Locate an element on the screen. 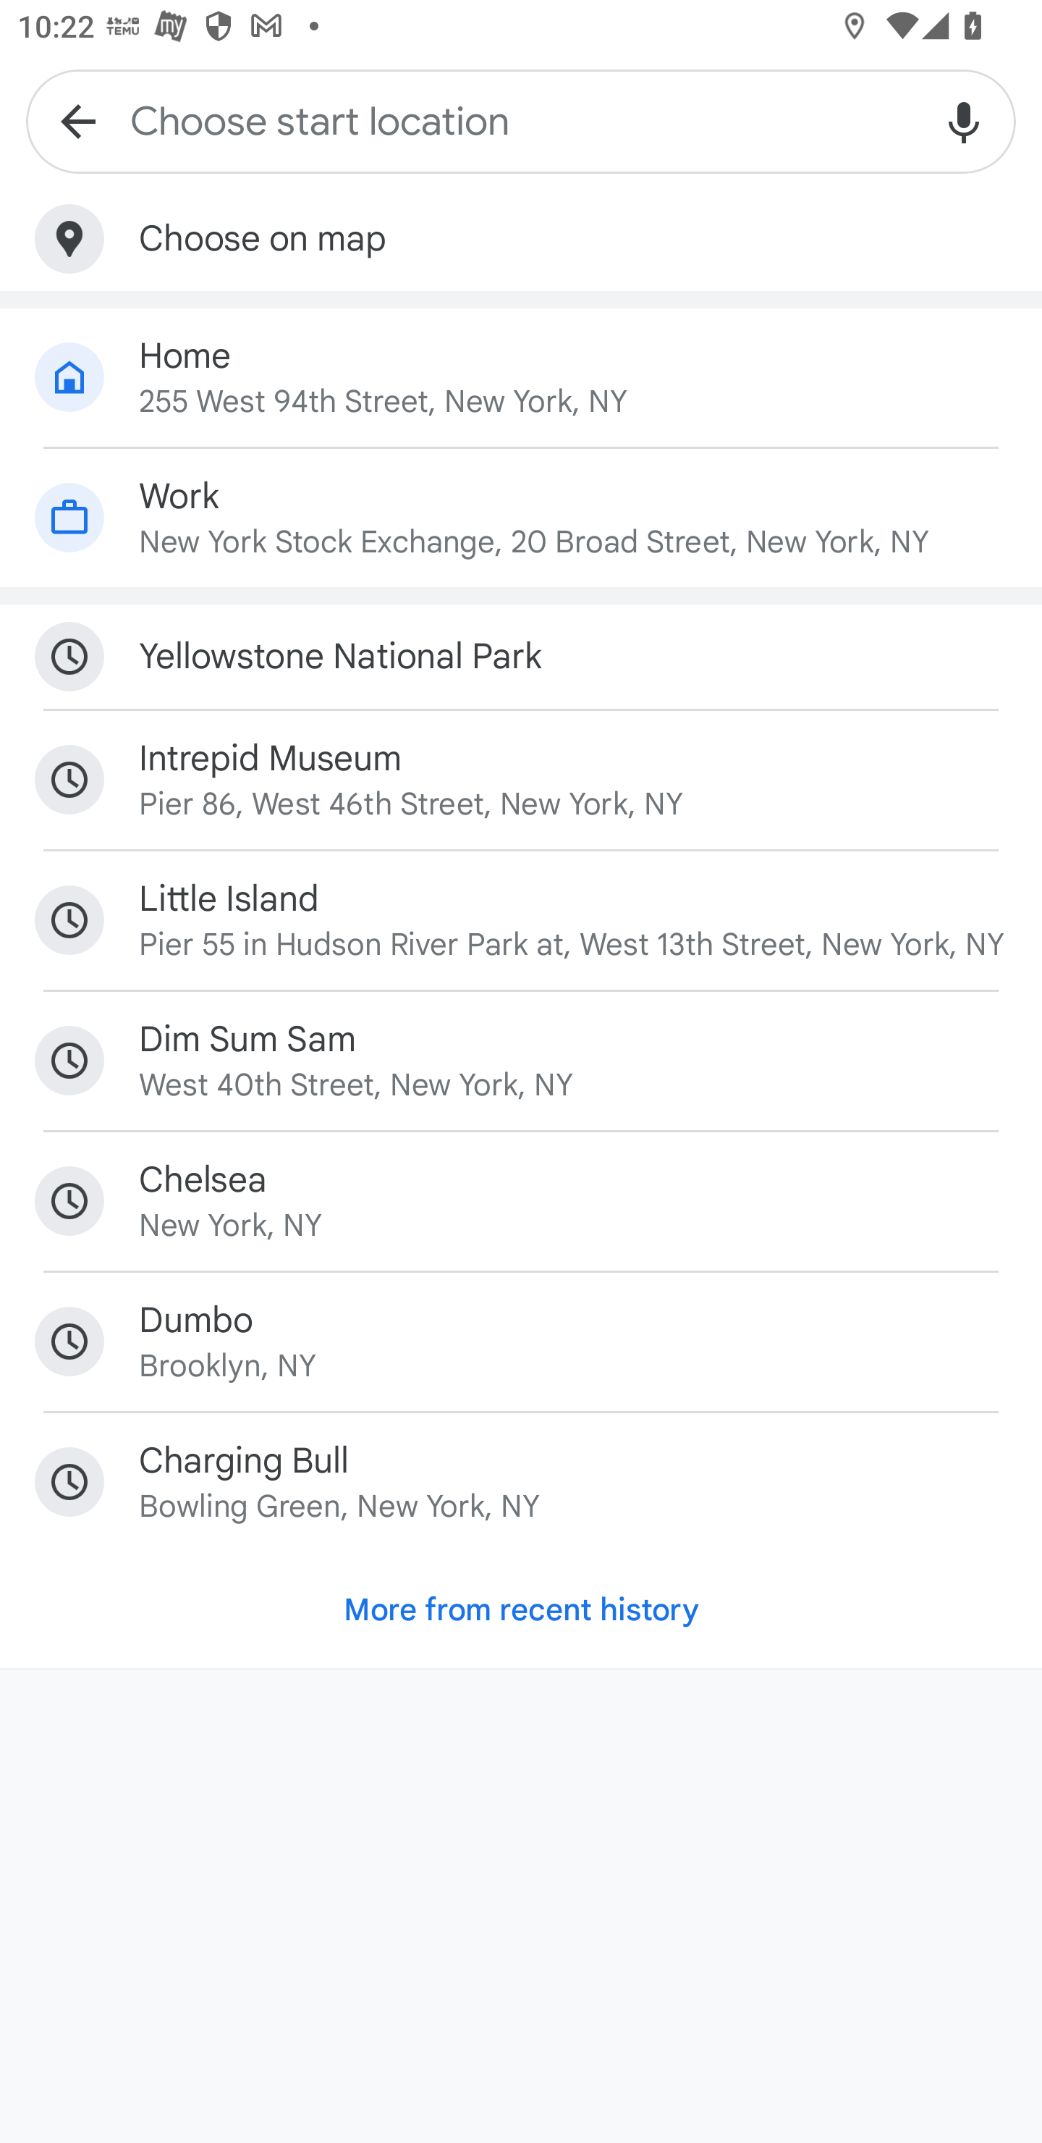 The width and height of the screenshot is (1042, 2143). Home 255 West 94th Street, New York, NY is located at coordinates (521, 376).